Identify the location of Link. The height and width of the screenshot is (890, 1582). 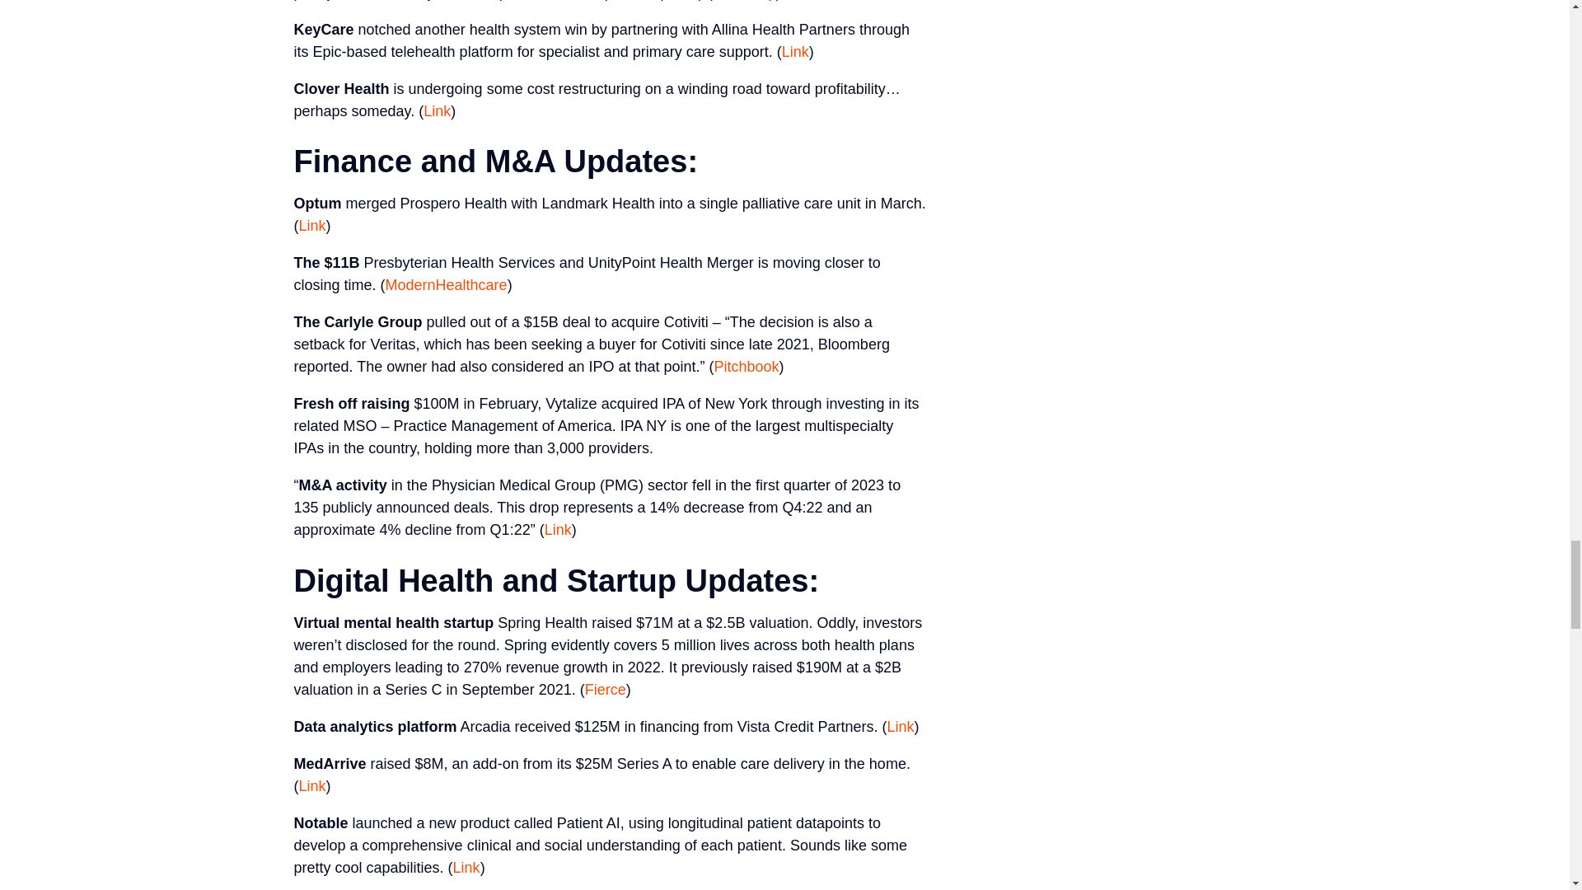
(794, 51).